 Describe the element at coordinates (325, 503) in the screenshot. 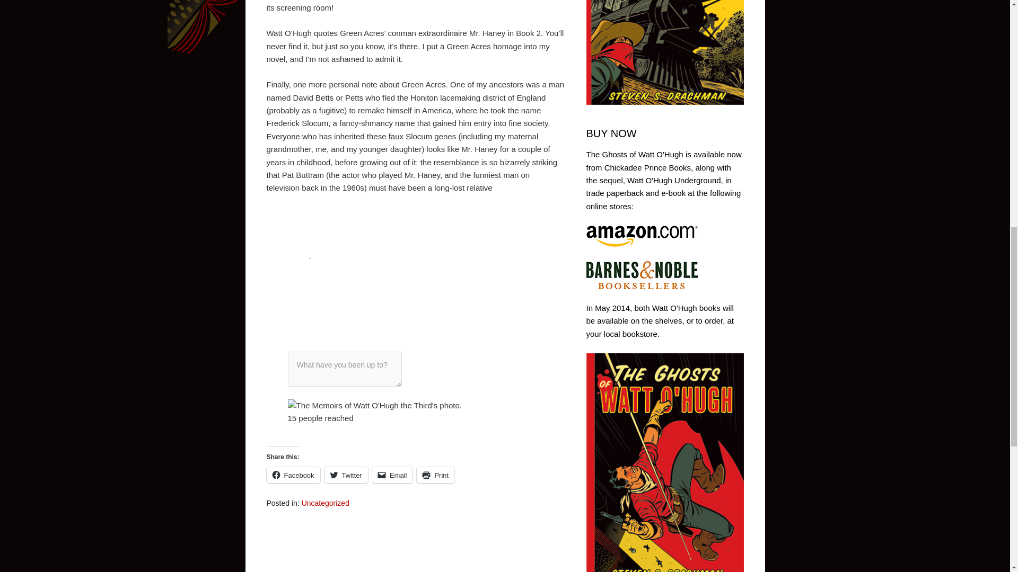

I see `Uncategorized` at that location.